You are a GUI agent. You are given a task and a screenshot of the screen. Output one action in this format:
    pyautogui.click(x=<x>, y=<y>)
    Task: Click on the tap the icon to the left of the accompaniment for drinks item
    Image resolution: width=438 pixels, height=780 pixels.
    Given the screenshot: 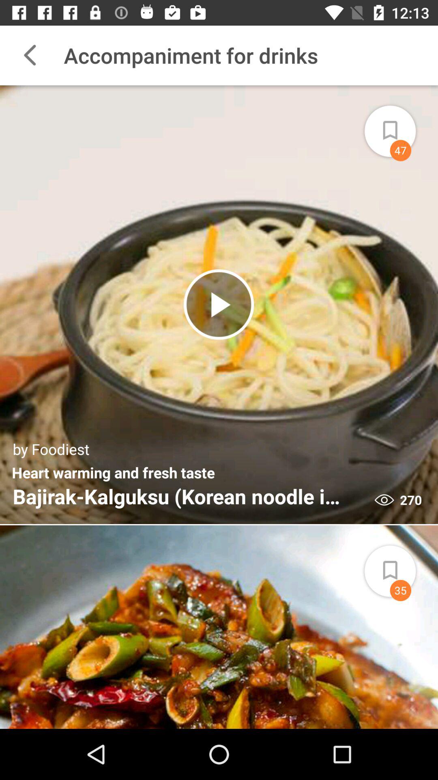 What is the action you would take?
    pyautogui.click(x=30, y=55)
    